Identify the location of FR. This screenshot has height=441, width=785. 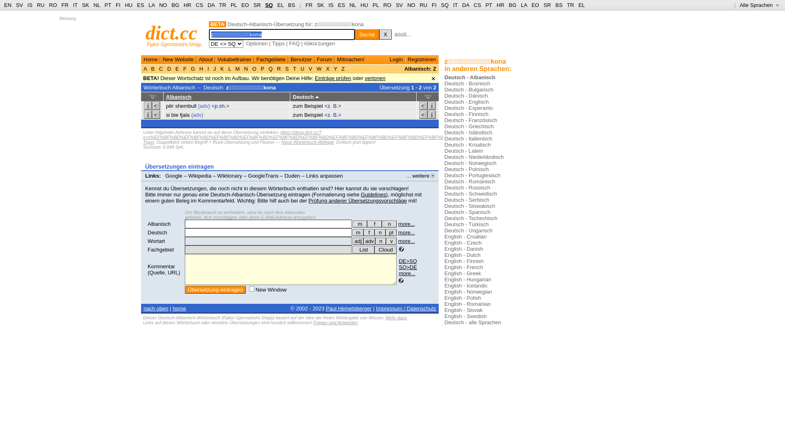
(65, 5).